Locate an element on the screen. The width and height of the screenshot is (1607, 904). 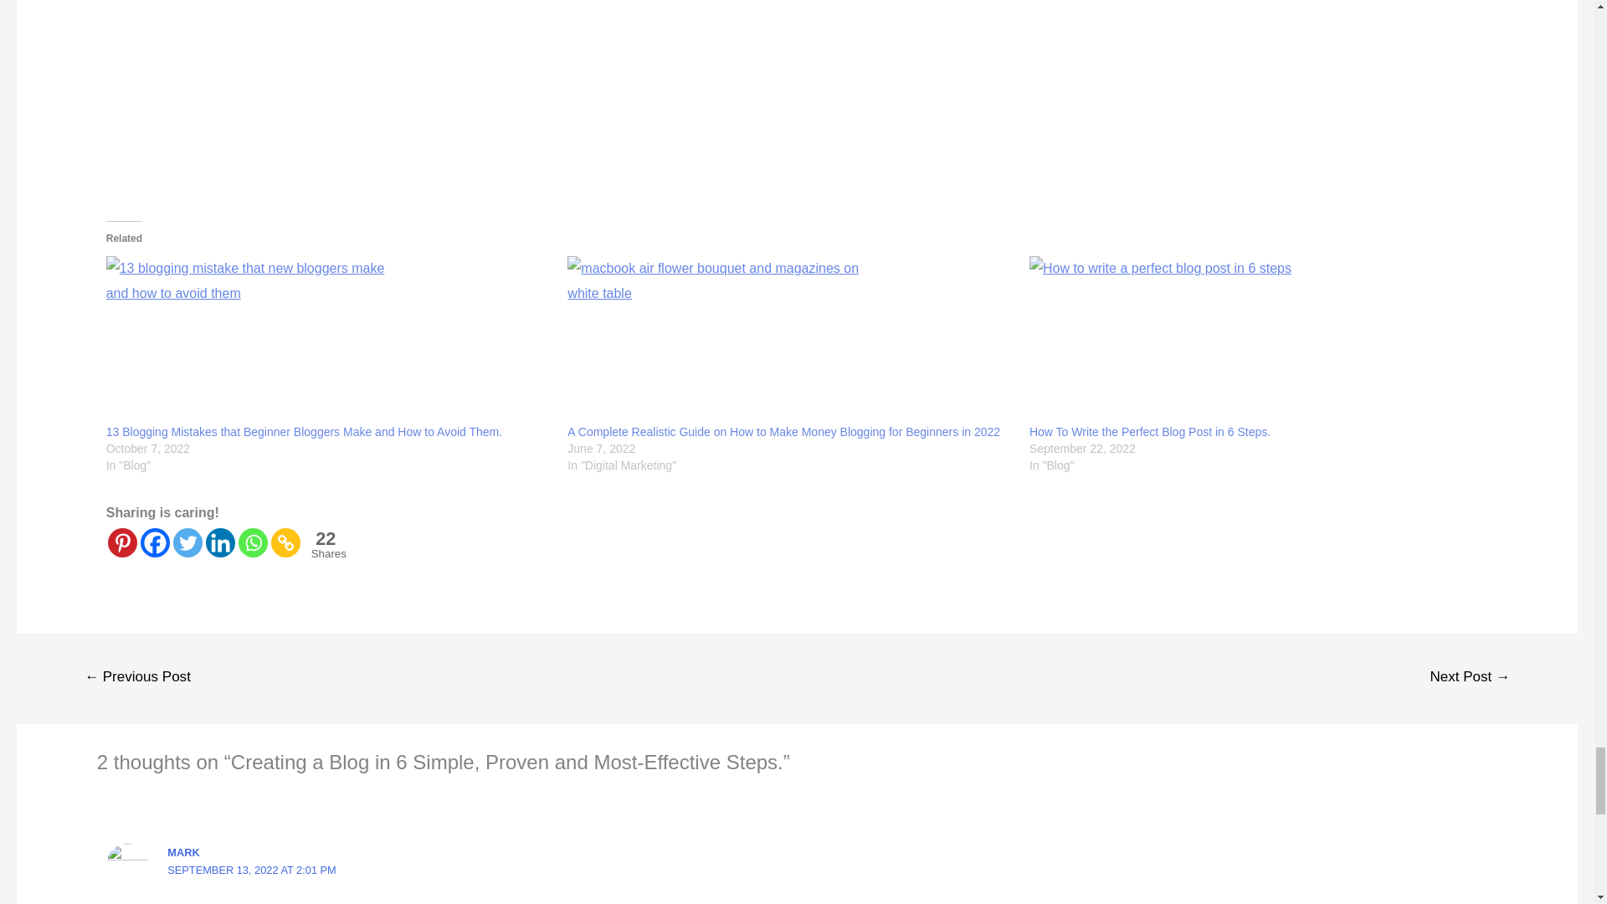
How To Write the Perfect Blog Post in 6 Steps. is located at coordinates (1252, 340).